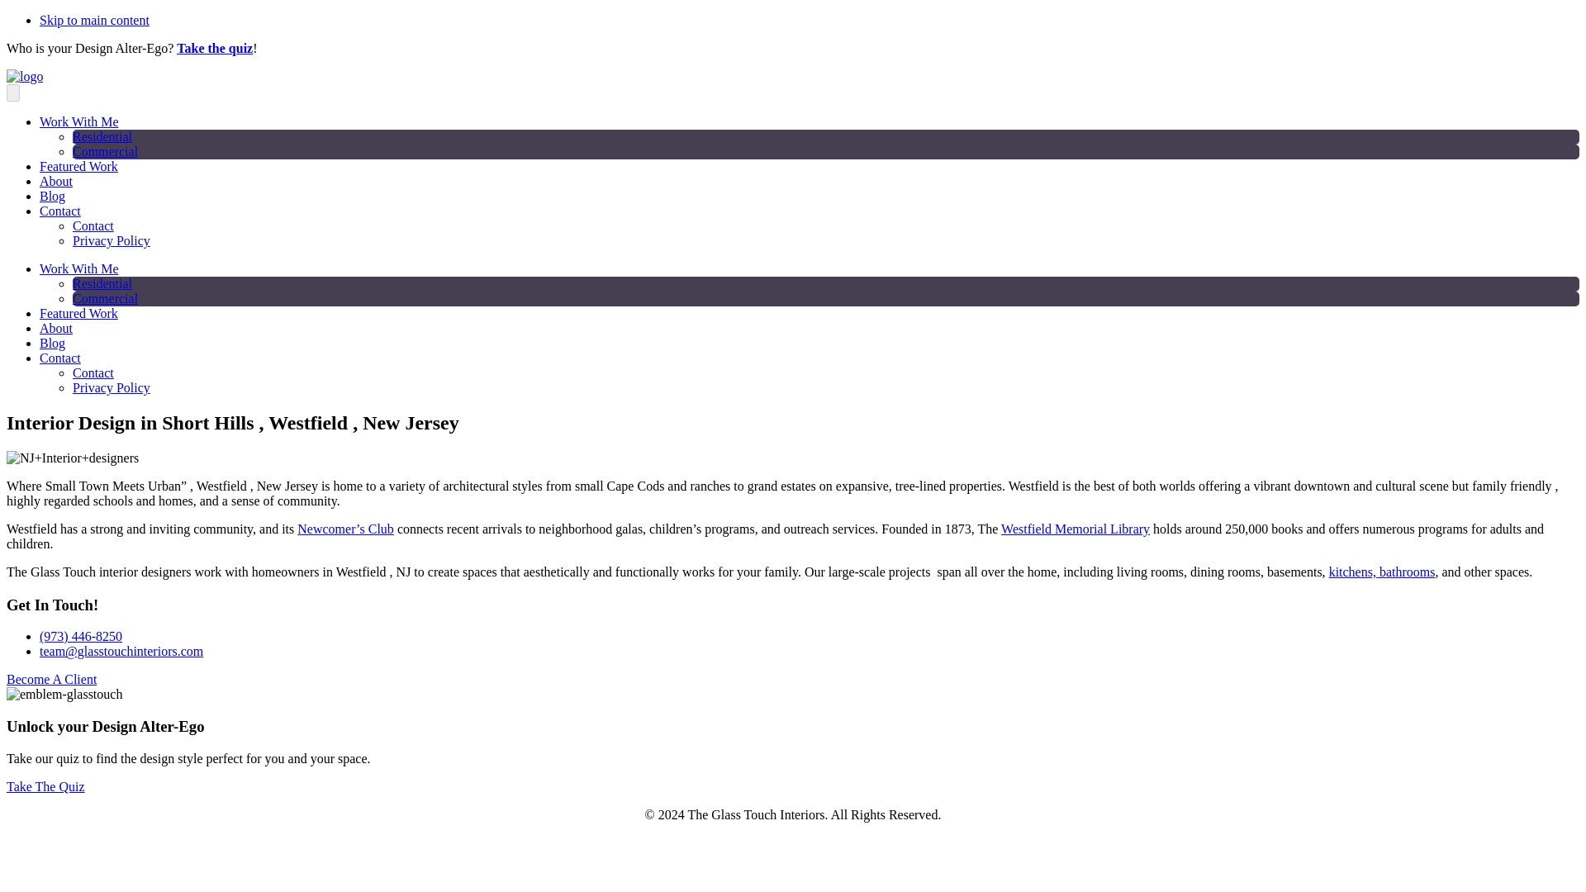 The image size is (1586, 892). What do you see at coordinates (112, 240) in the screenshot?
I see `Privacy Policy` at bounding box center [112, 240].